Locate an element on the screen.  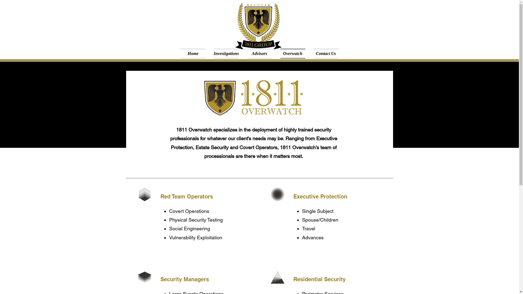
Overwatch is located at coordinates (293, 54).